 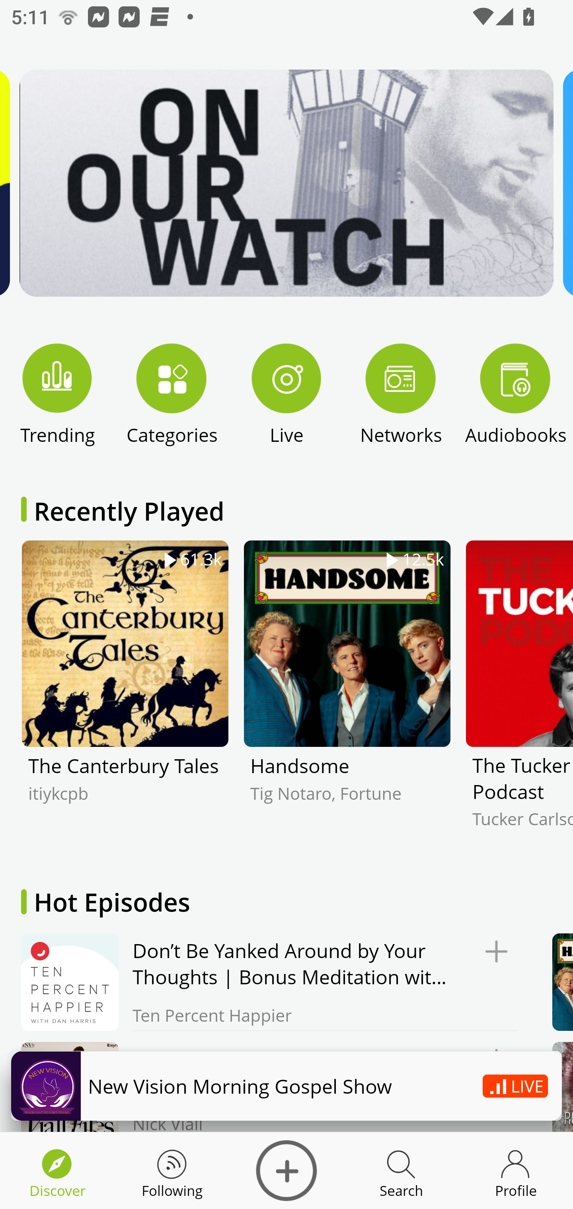 What do you see at coordinates (286, 1171) in the screenshot?
I see `Discover` at bounding box center [286, 1171].